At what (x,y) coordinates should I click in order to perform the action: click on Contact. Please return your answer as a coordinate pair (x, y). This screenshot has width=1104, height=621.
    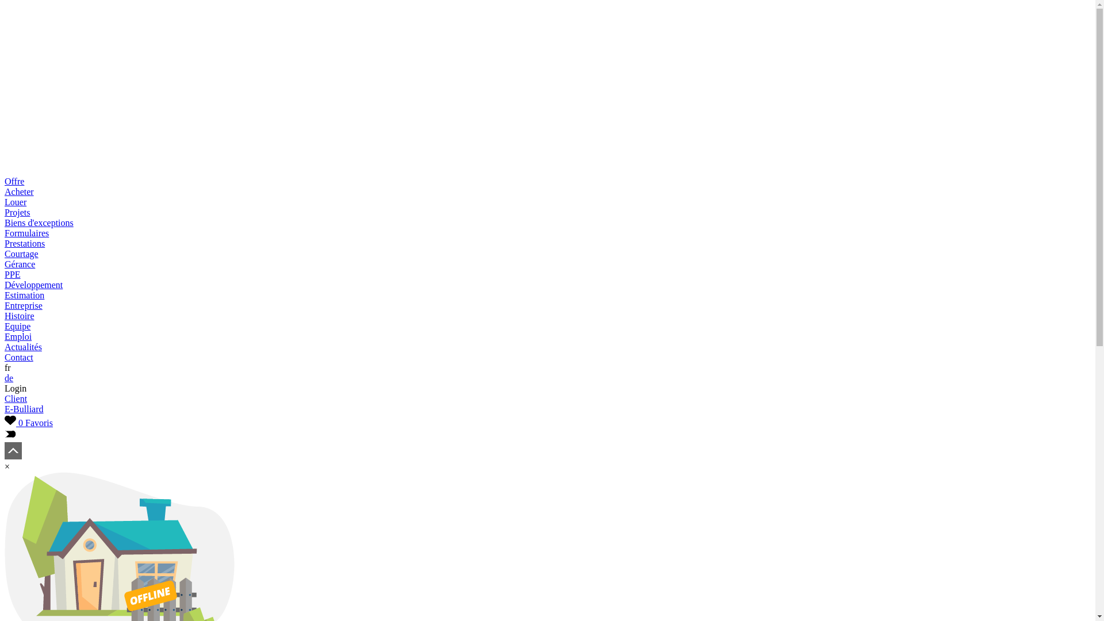
    Looking at the image, I should click on (19, 357).